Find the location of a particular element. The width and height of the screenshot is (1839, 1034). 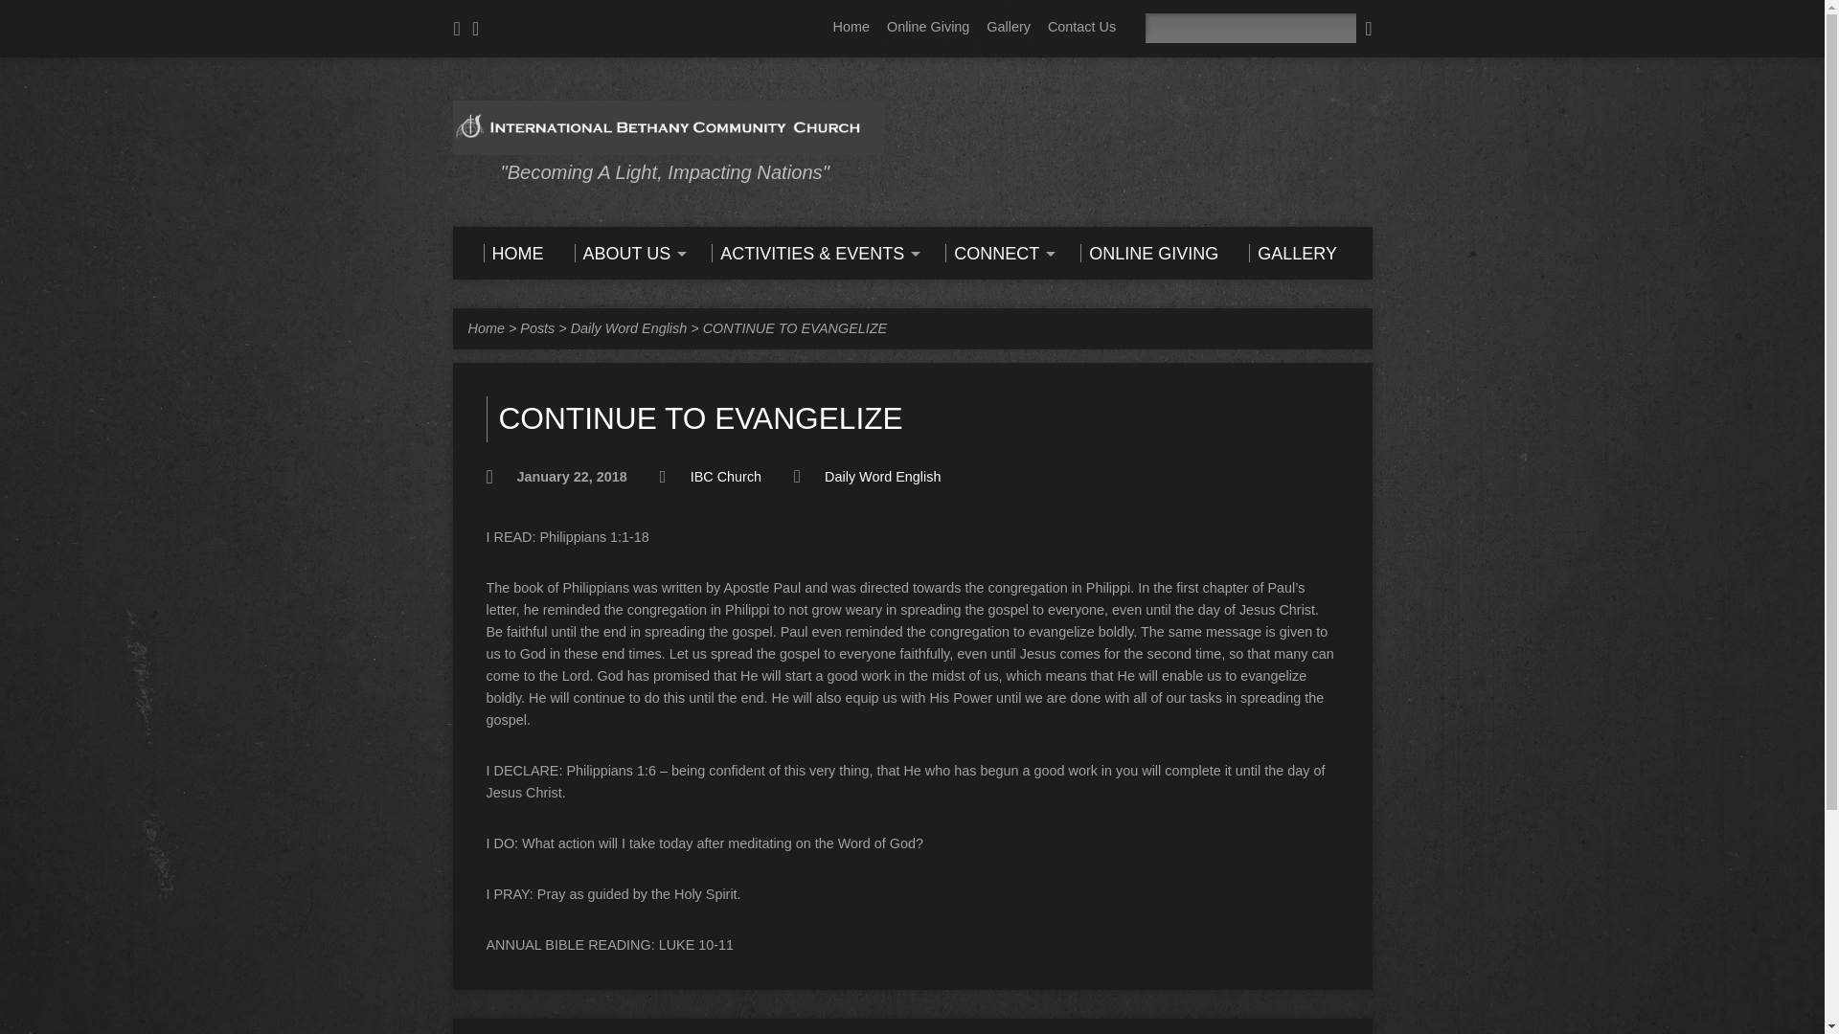

Home is located at coordinates (851, 27).